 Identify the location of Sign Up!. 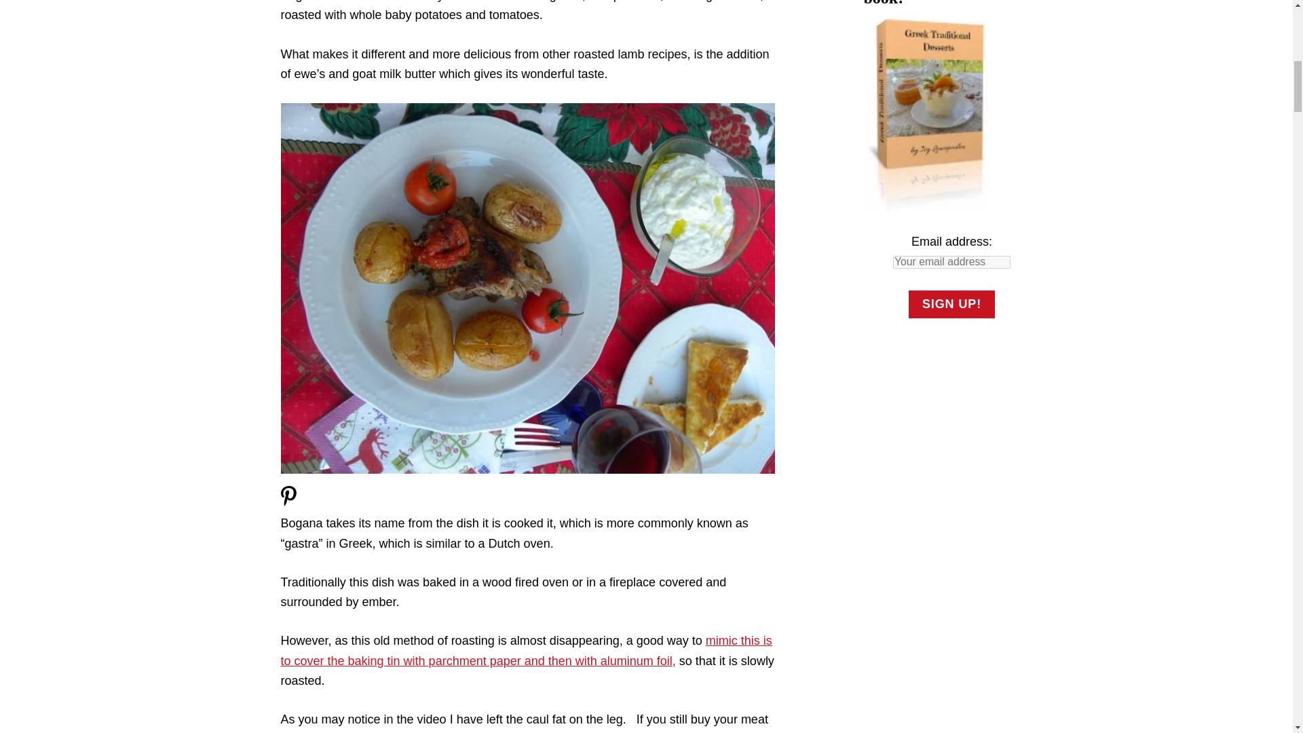
(951, 304).